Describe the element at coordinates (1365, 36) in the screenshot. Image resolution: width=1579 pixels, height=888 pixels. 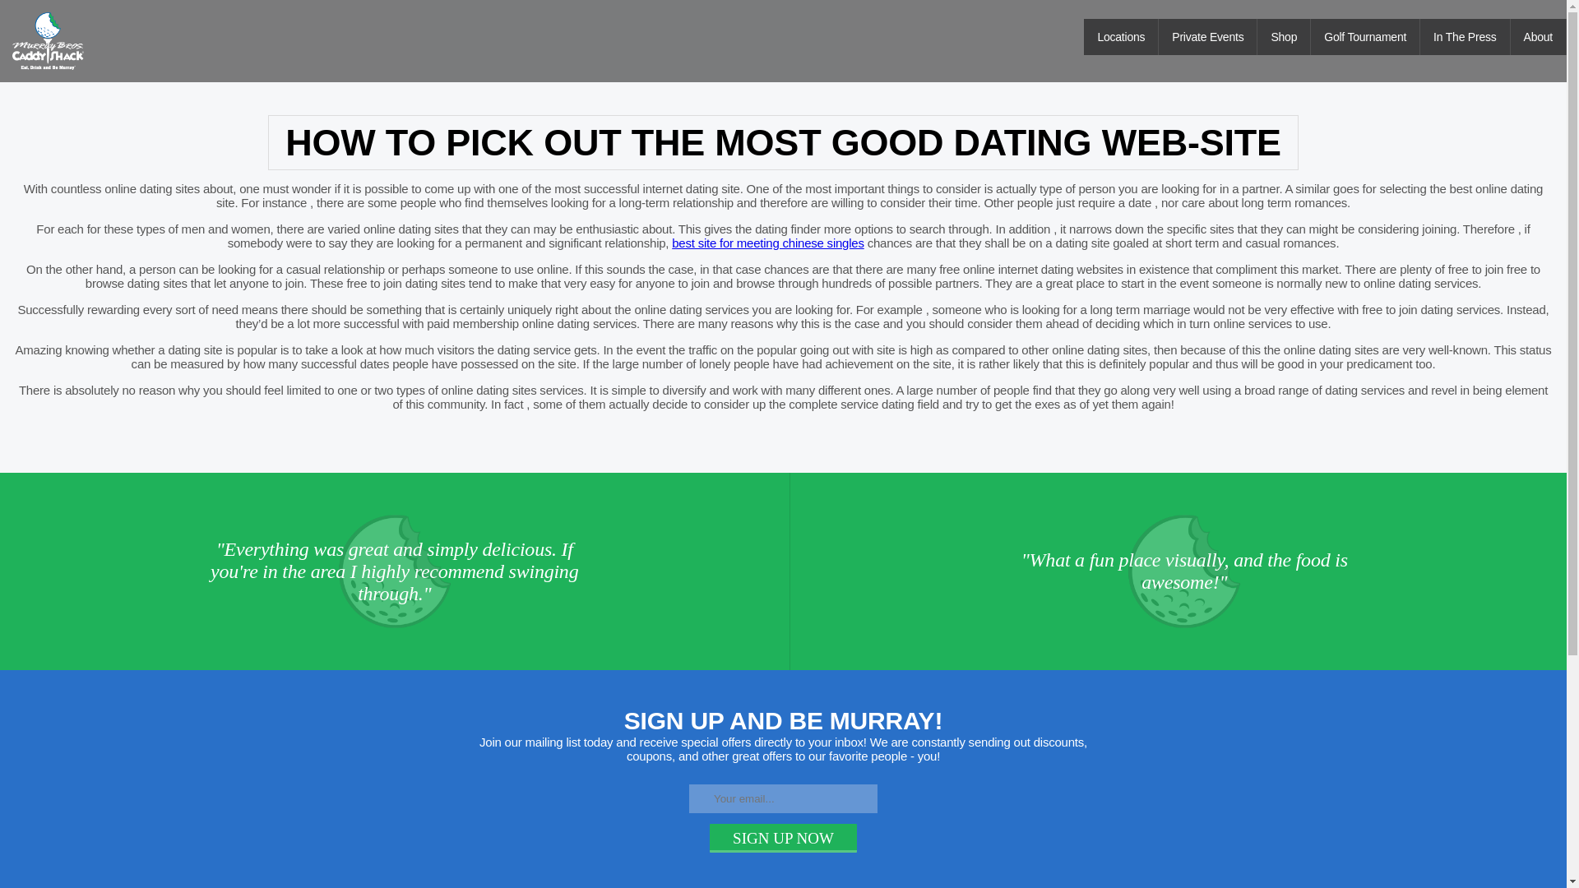
I see `Golf Tournament` at that location.